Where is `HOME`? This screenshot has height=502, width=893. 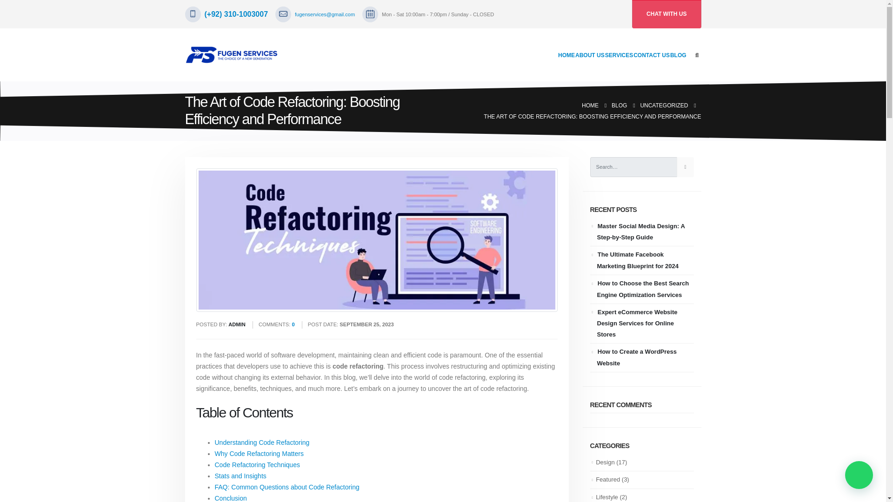
HOME is located at coordinates (590, 105).